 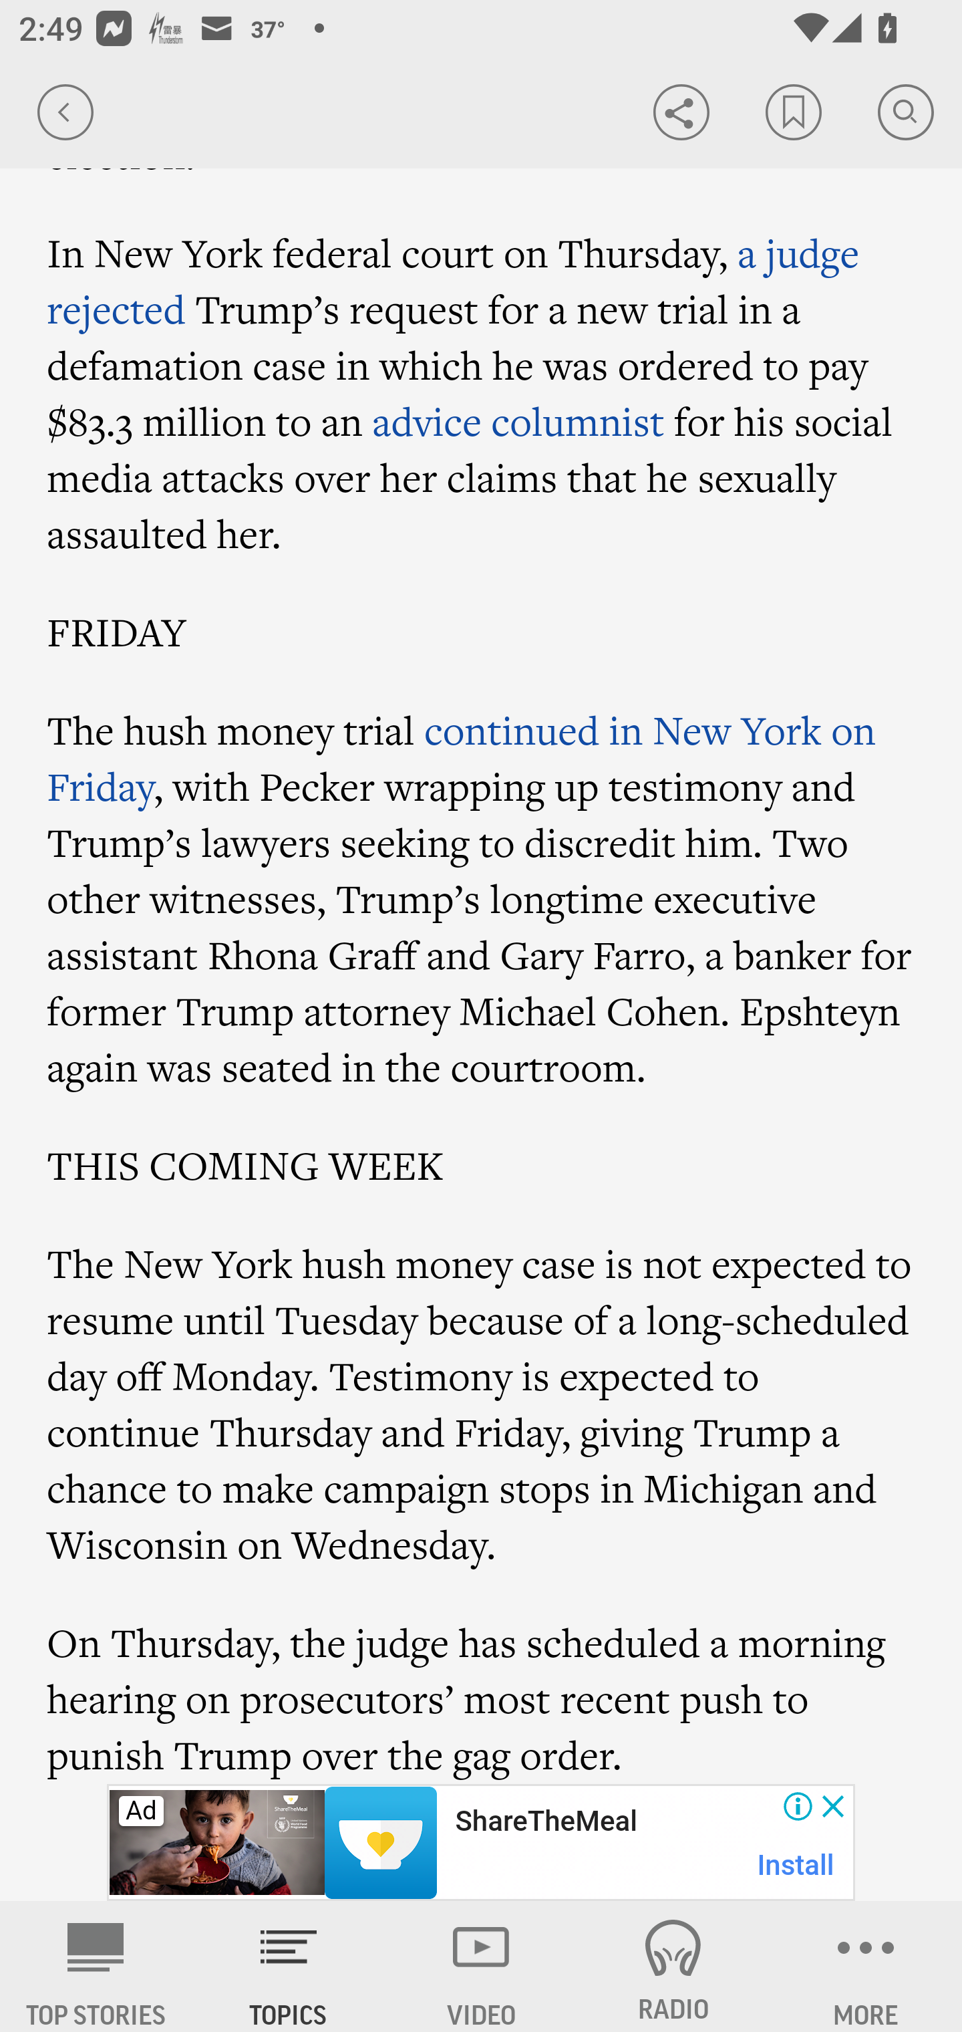 What do you see at coordinates (481, 1966) in the screenshot?
I see `VIDEO` at bounding box center [481, 1966].